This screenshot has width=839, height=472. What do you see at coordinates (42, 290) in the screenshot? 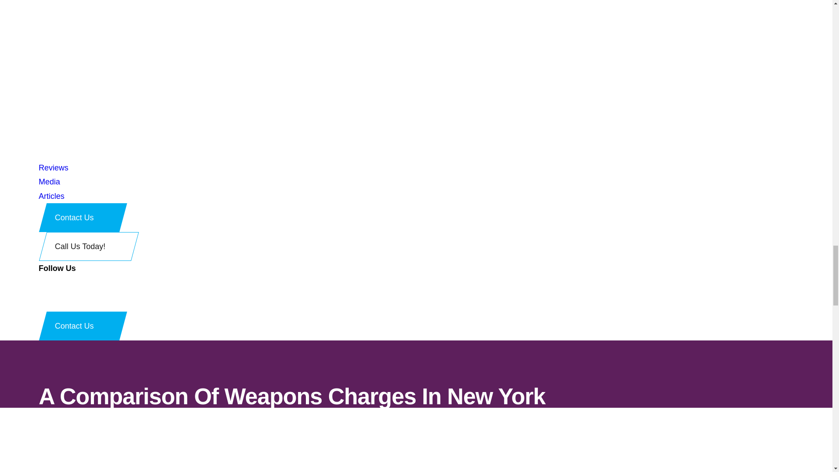
I see `Facebook` at bounding box center [42, 290].